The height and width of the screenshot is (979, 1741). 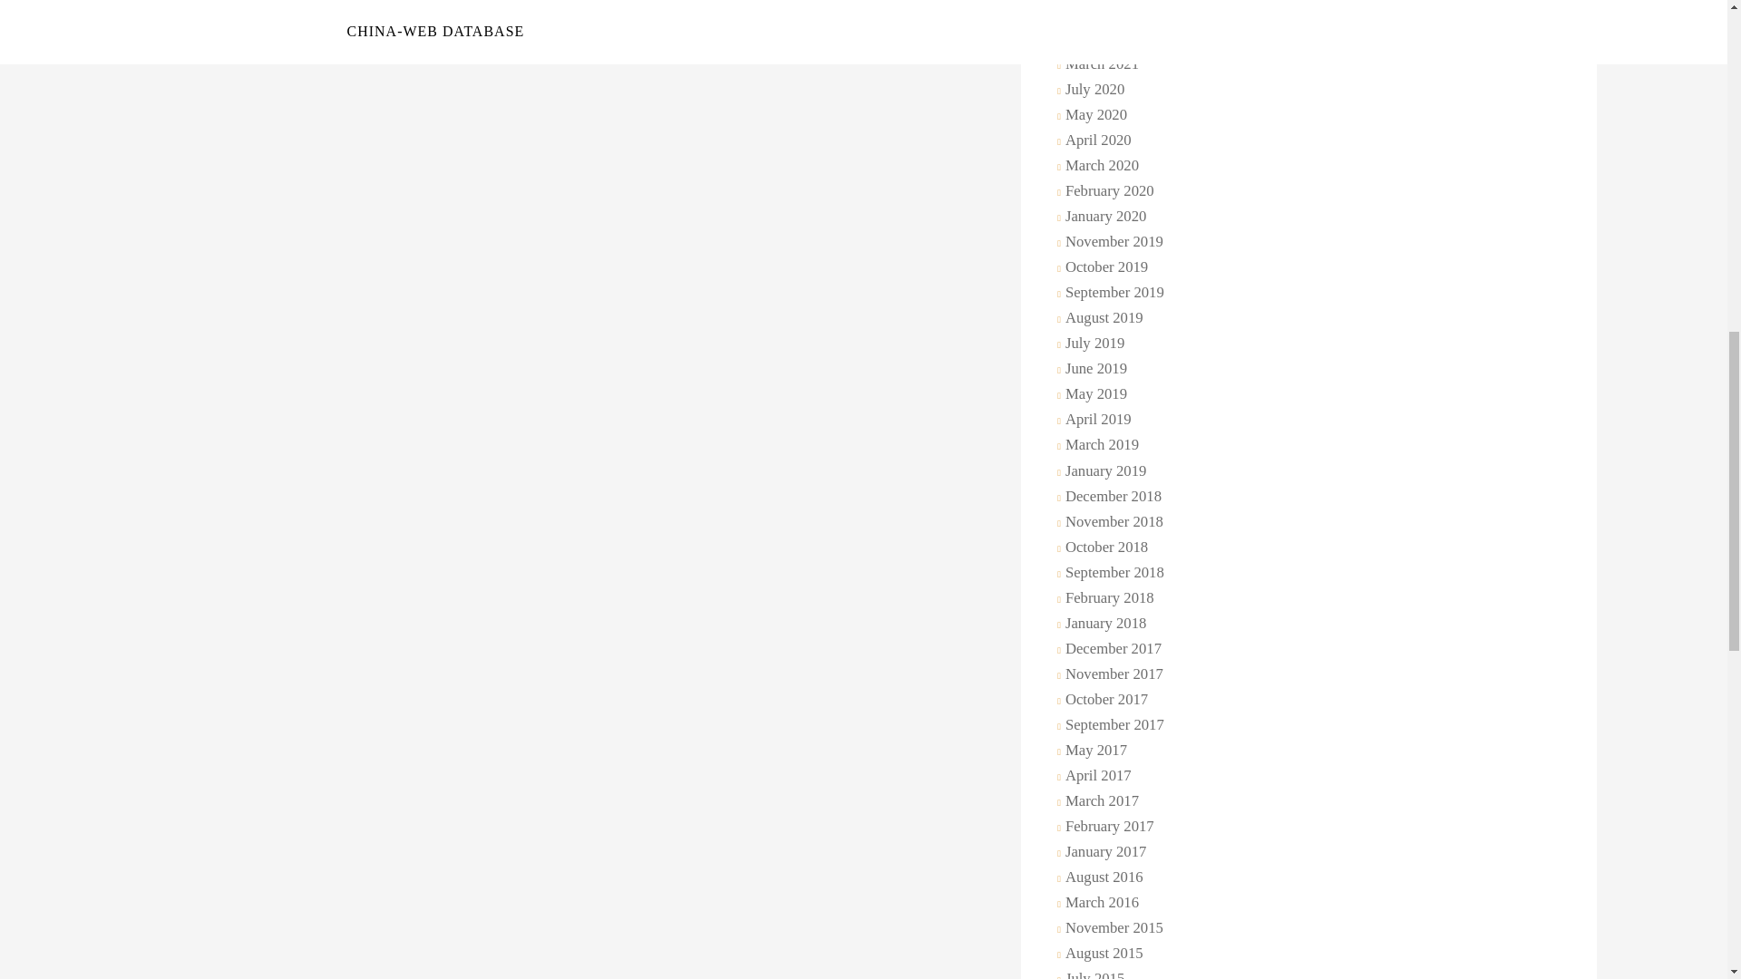 What do you see at coordinates (1103, 471) in the screenshot?
I see `January 2019` at bounding box center [1103, 471].